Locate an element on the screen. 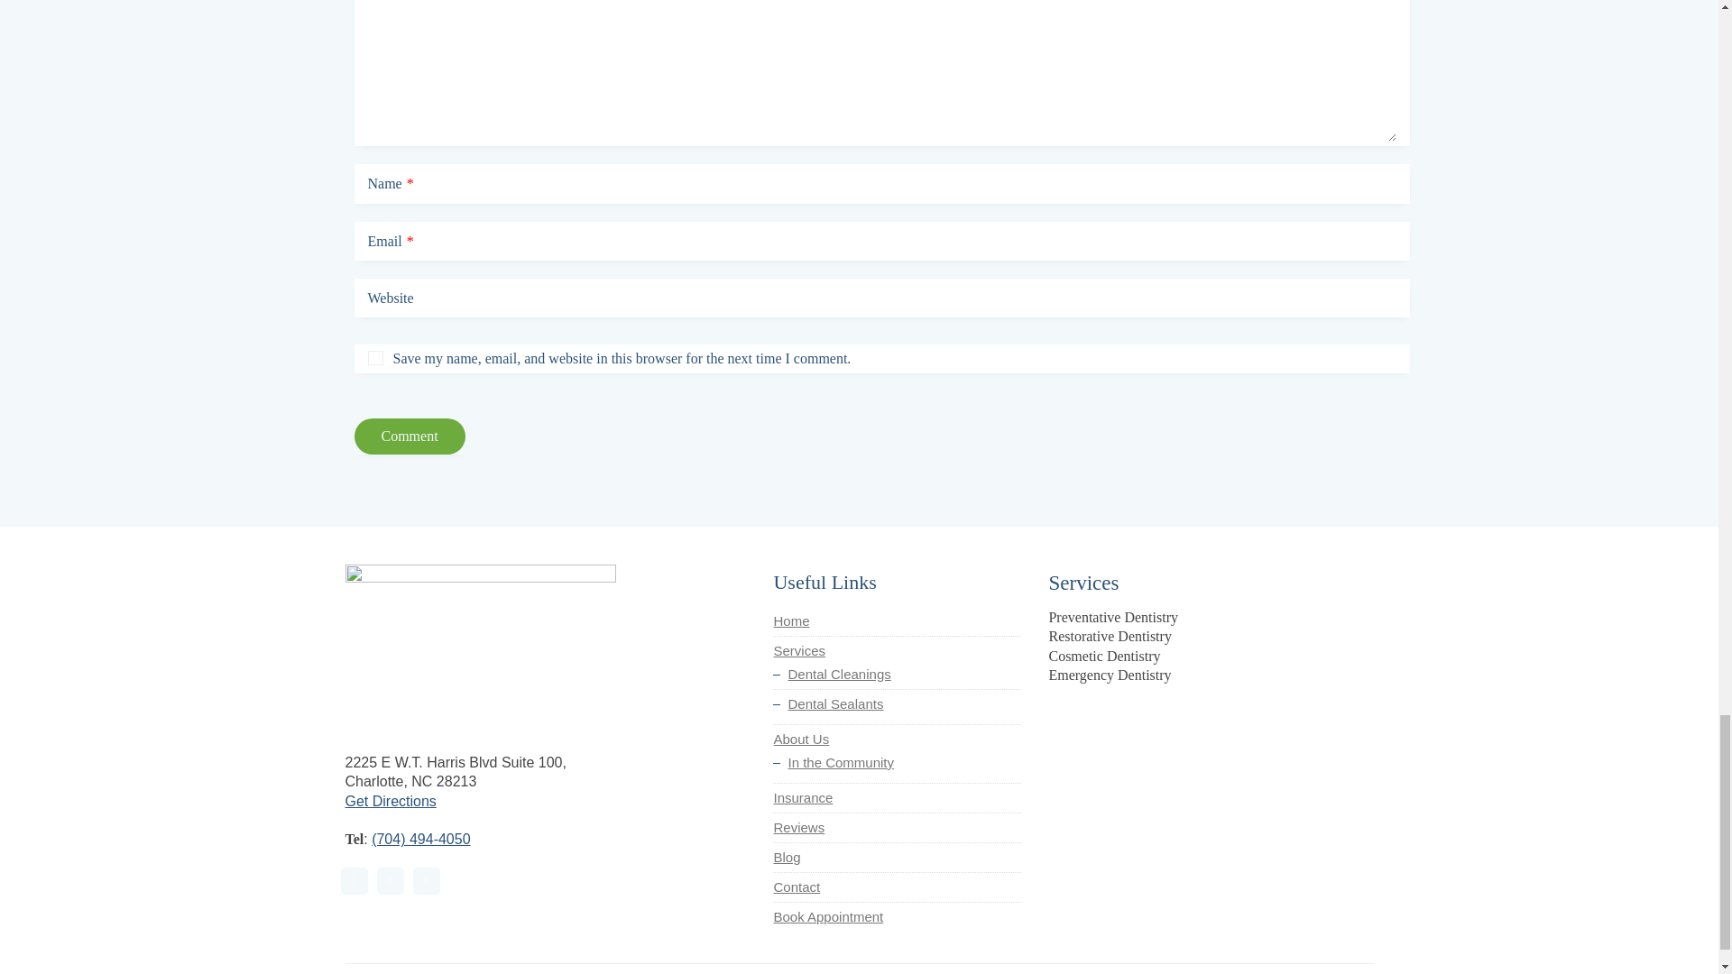 Image resolution: width=1732 pixels, height=974 pixels. Yelp is located at coordinates (426, 881).